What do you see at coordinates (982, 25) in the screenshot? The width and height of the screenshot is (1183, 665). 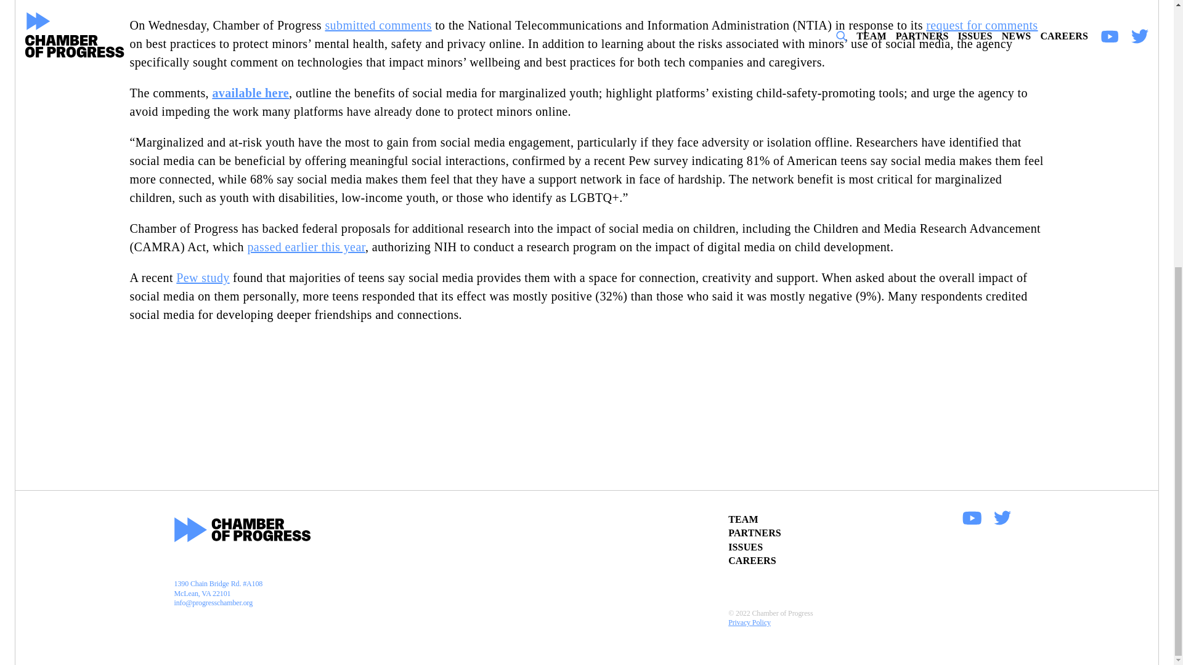 I see `request for comments` at bounding box center [982, 25].